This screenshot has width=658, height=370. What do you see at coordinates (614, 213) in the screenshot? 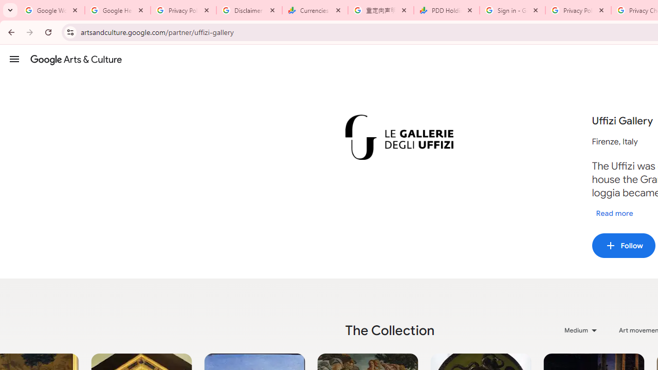
I see `Read more` at bounding box center [614, 213].